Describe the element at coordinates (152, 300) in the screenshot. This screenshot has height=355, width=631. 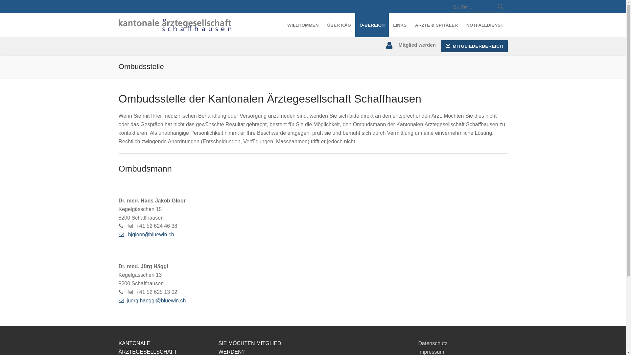
I see `  juerg.haeggi@bluewin.ch` at that location.